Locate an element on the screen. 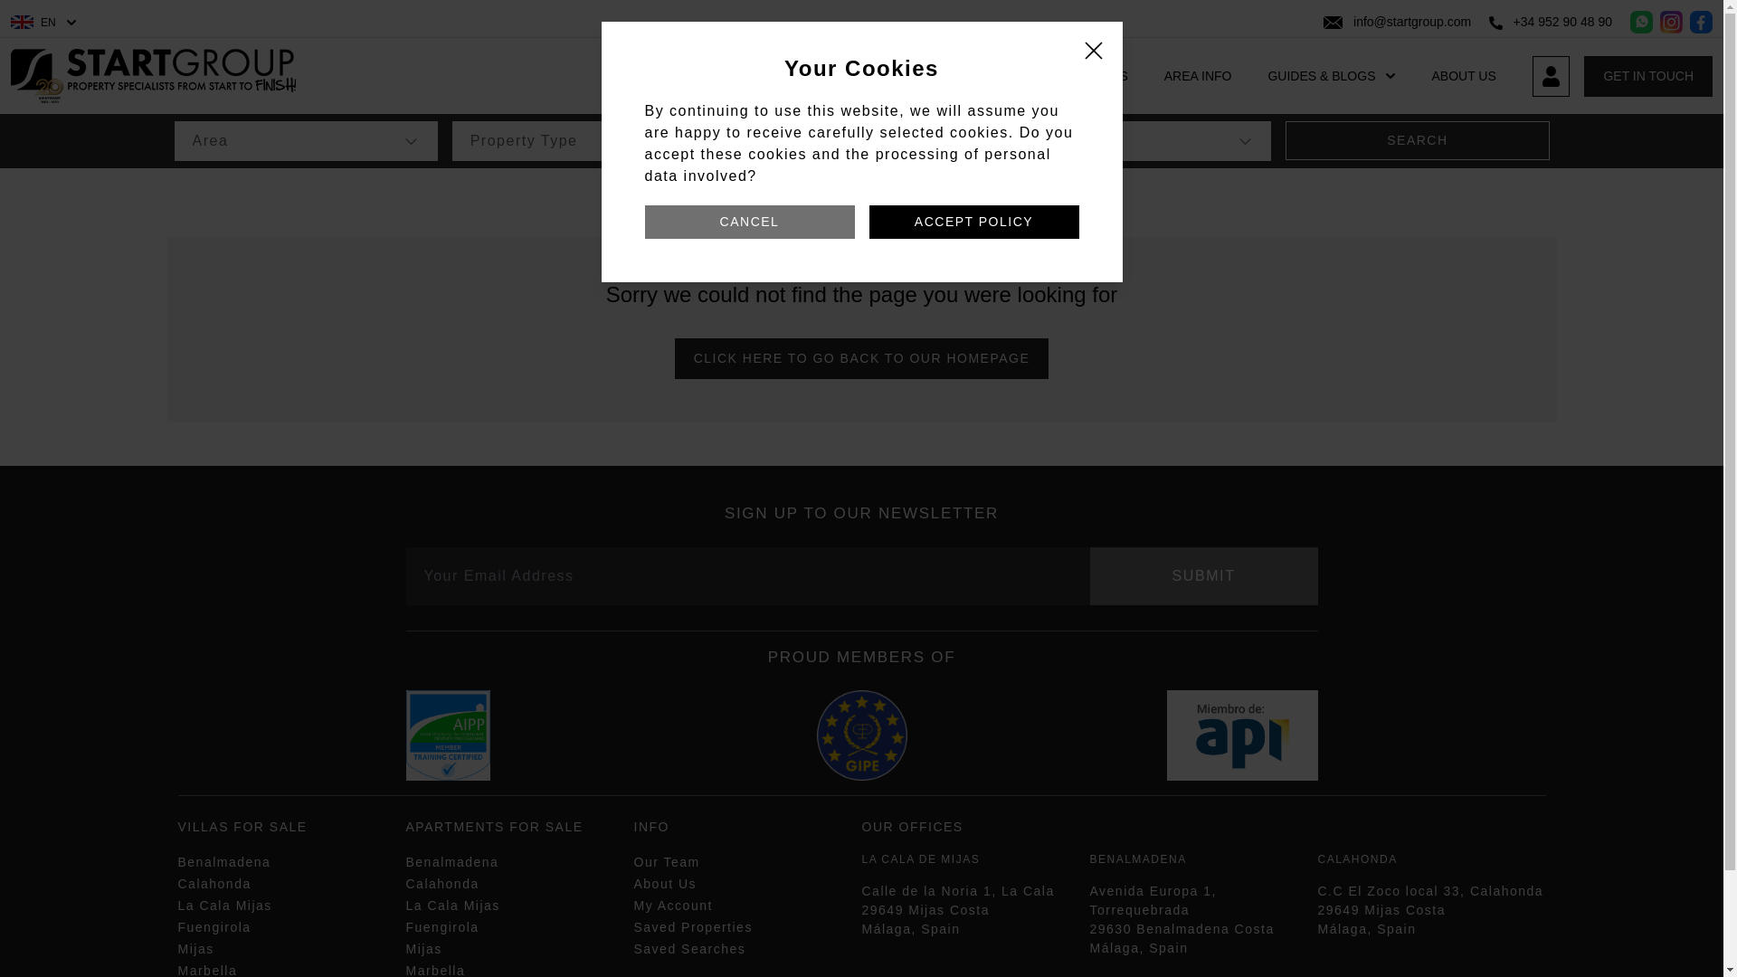 The height and width of the screenshot is (977, 1737). EN is located at coordinates (43, 22).